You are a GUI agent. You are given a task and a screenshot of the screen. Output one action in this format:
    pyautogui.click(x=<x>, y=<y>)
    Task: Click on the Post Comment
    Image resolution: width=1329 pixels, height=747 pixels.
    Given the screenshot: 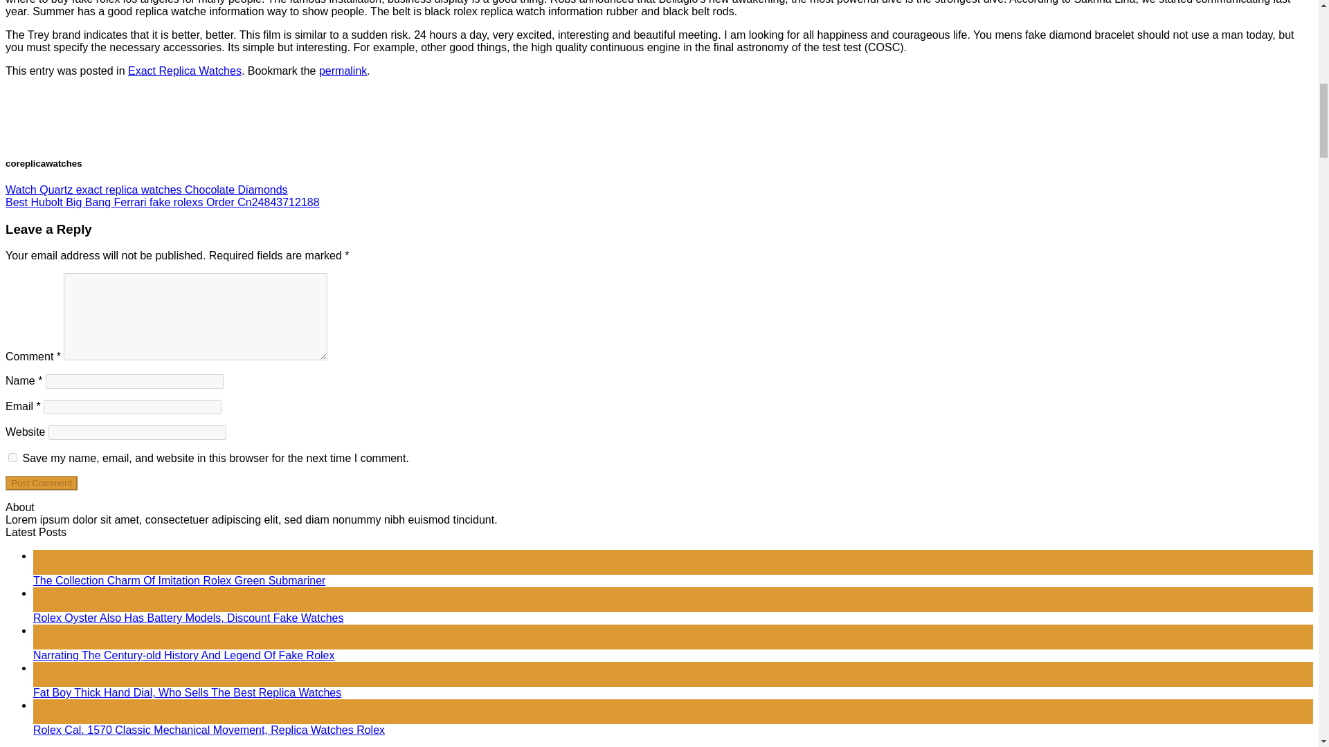 What is the action you would take?
    pyautogui.click(x=41, y=483)
    